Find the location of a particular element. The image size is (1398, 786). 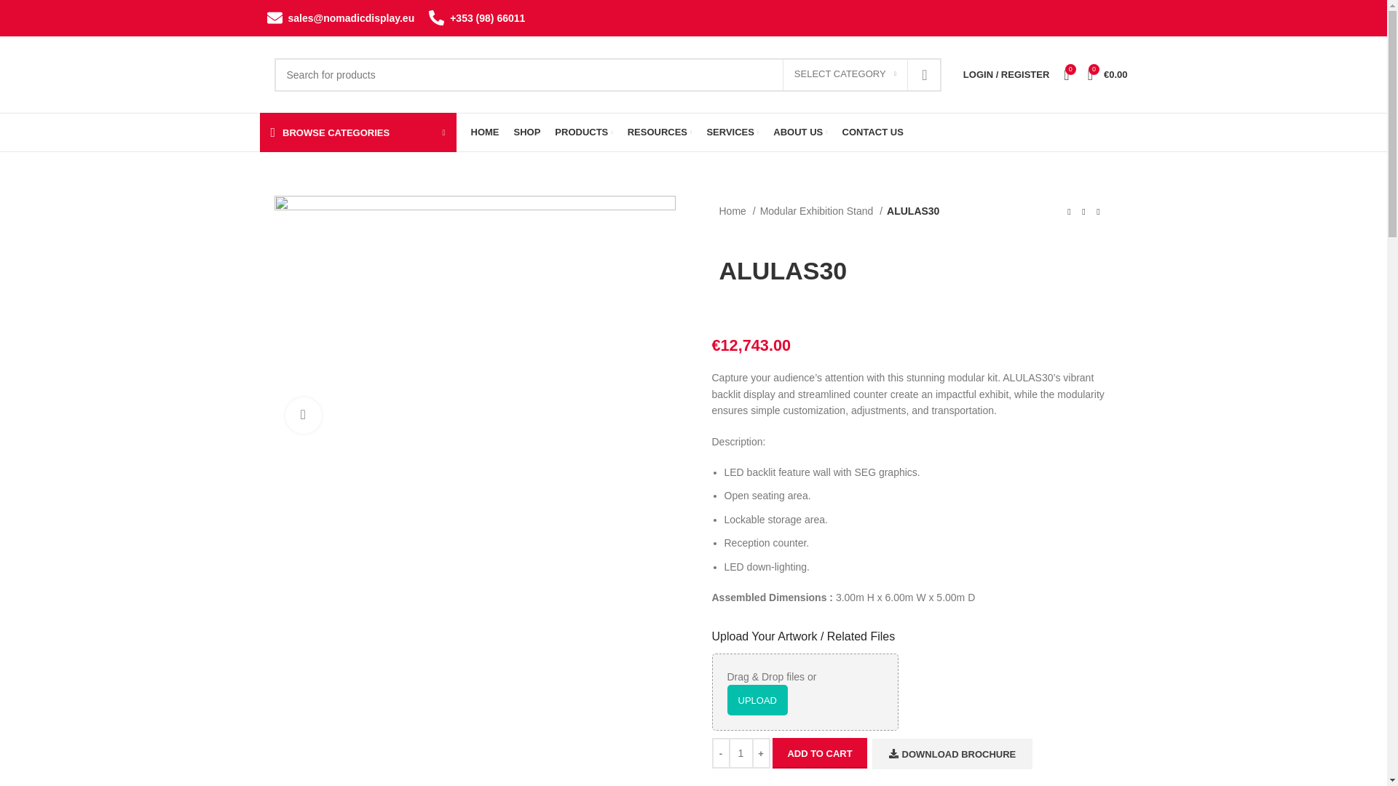

1 is located at coordinates (741, 753).